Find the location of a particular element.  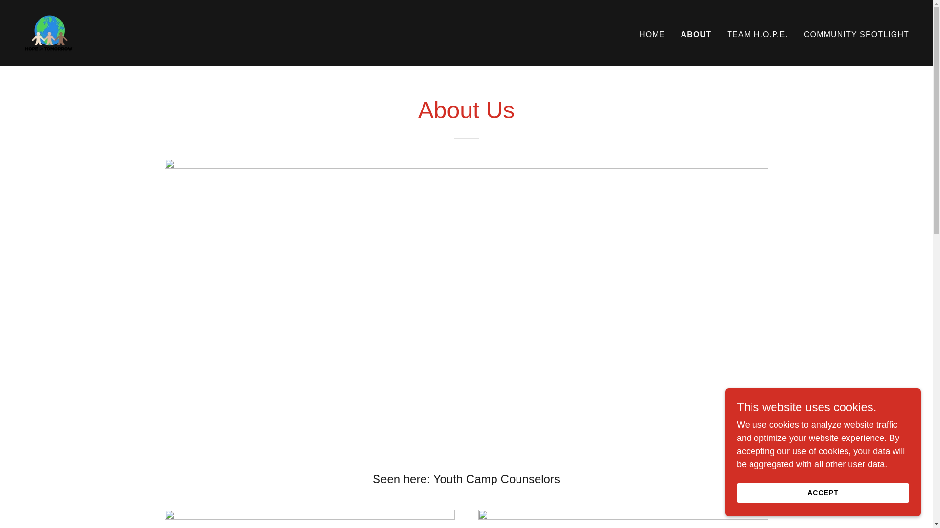

ACCEPT is located at coordinates (822, 493).